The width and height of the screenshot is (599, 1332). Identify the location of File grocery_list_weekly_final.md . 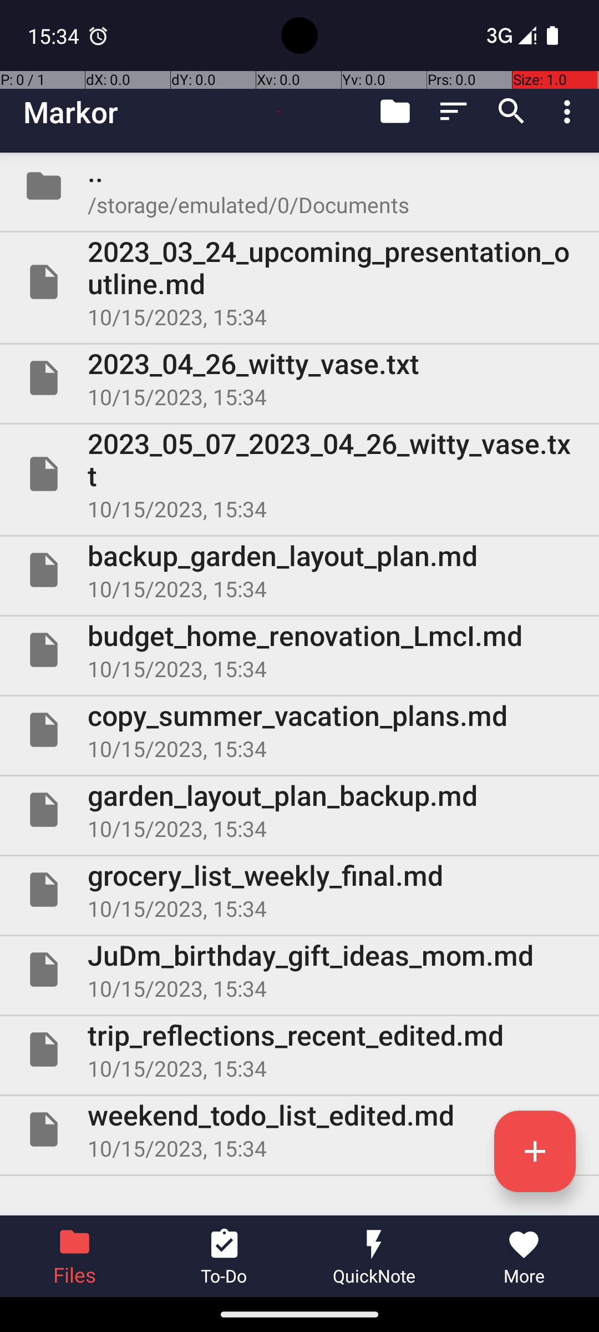
(299, 890).